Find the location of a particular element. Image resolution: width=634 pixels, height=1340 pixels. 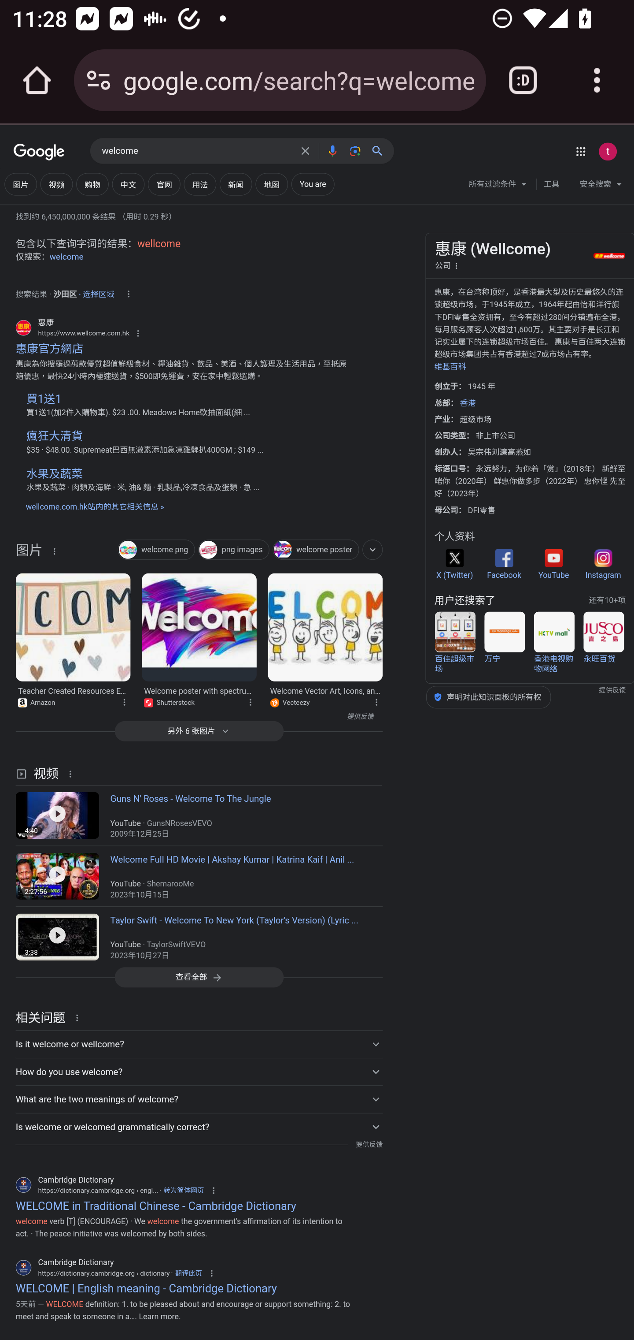

Google is located at coordinates (39, 153).